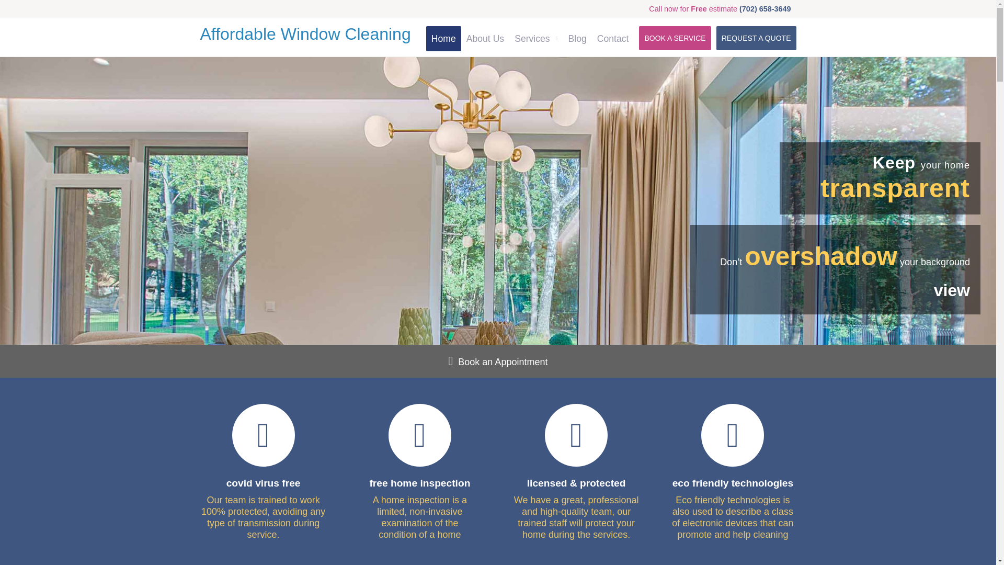 The width and height of the screenshot is (1004, 565). I want to click on BOOK A SERVICE, so click(675, 38).